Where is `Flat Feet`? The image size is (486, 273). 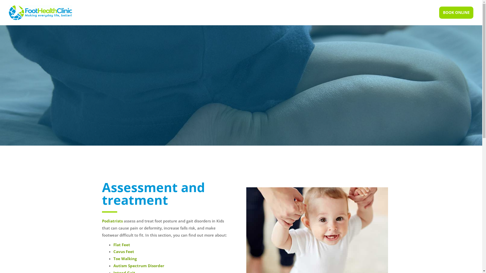
Flat Feet is located at coordinates (122, 245).